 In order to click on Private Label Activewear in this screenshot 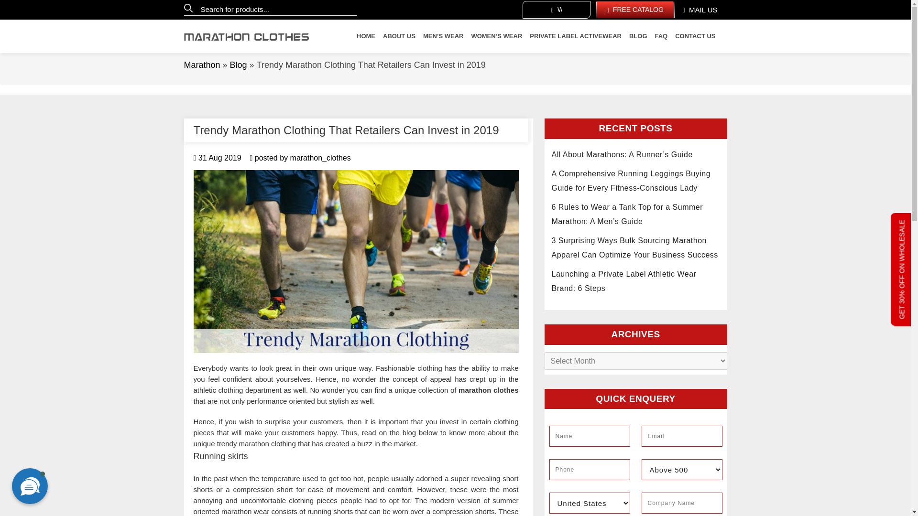, I will do `click(575, 36)`.